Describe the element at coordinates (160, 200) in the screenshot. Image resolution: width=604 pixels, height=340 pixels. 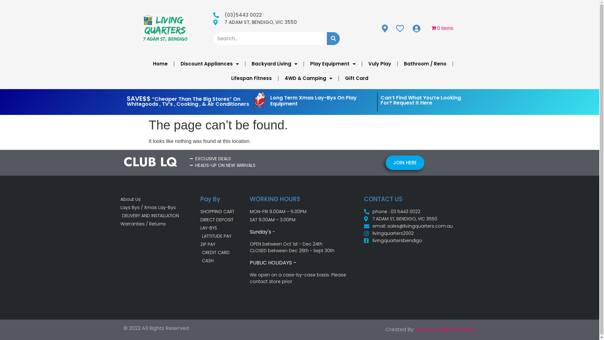
I see `About Us` at that location.